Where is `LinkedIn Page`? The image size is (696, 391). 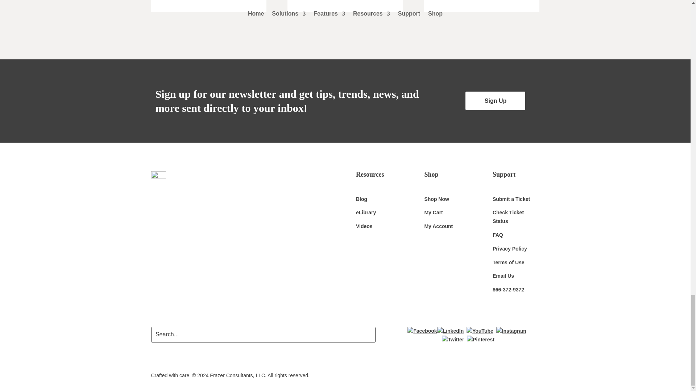
LinkedIn Page is located at coordinates (450, 331).